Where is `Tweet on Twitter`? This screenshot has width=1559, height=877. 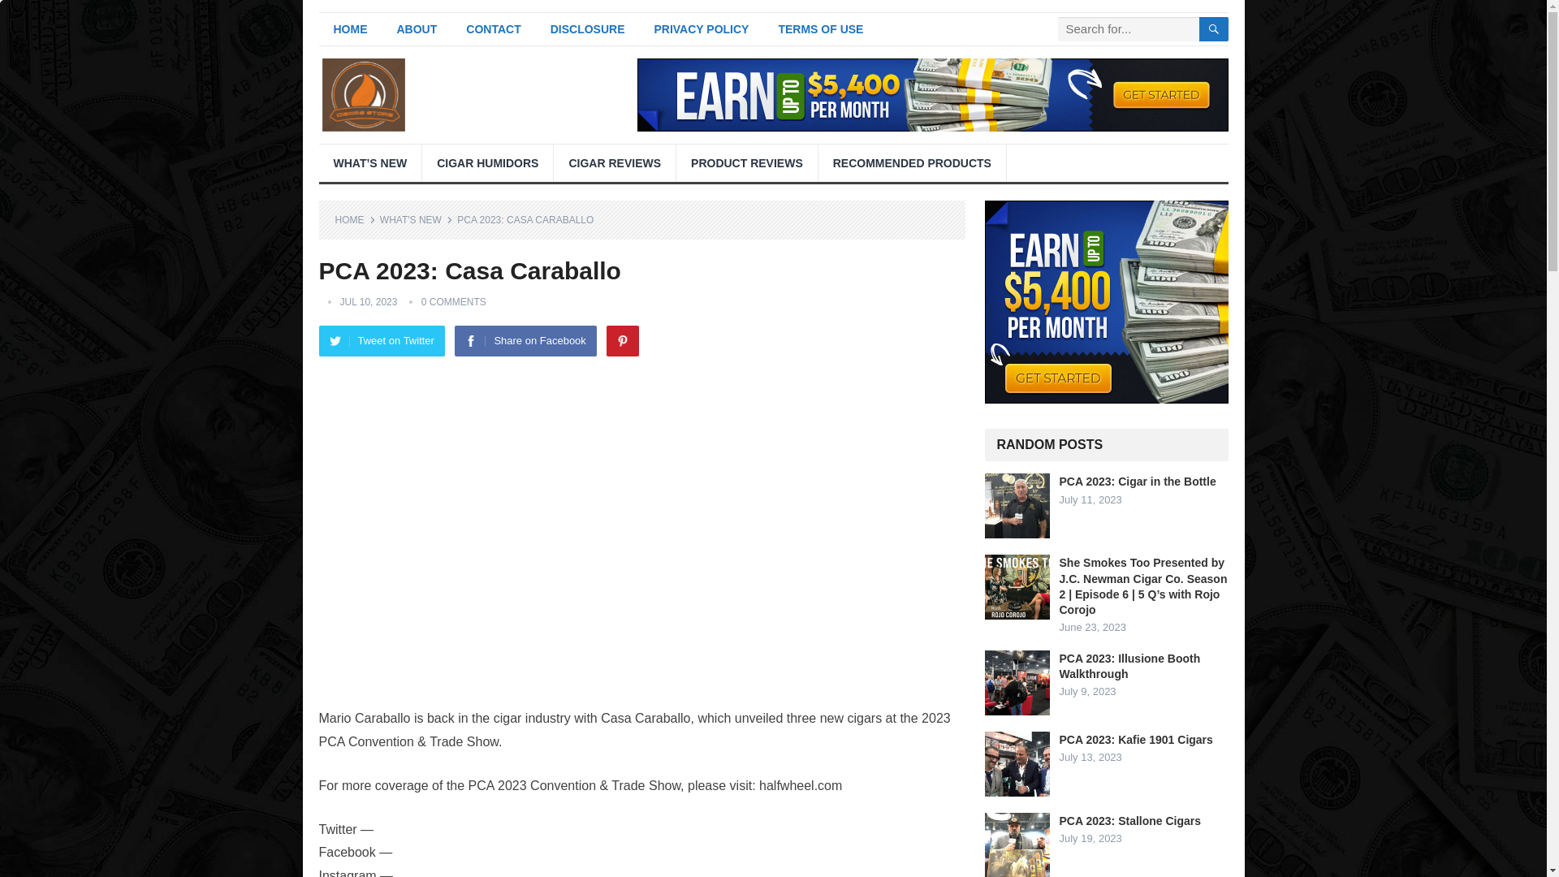 Tweet on Twitter is located at coordinates (381, 340).